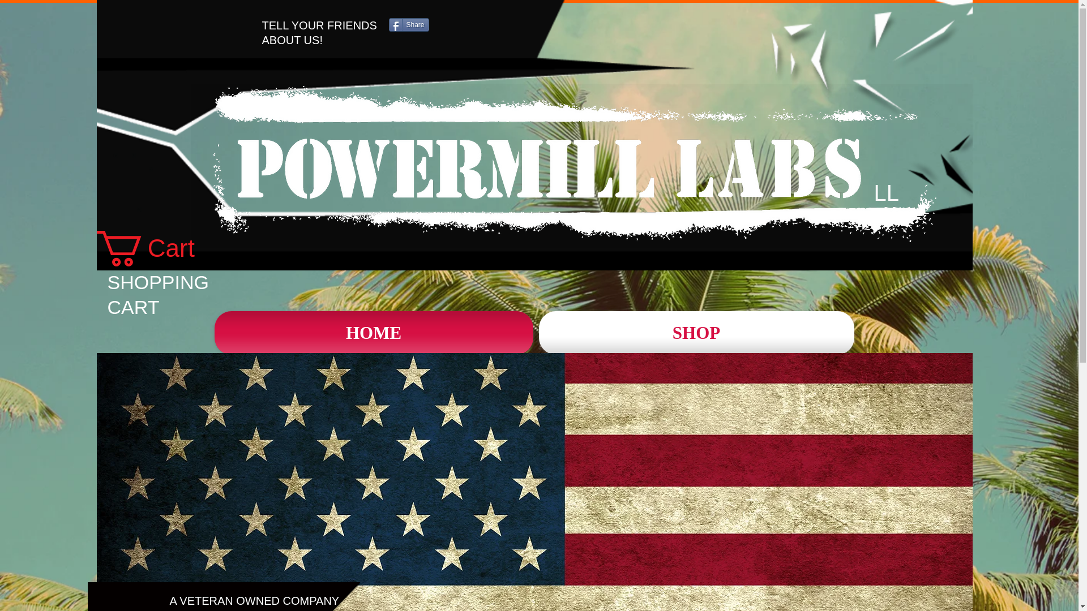 The height and width of the screenshot is (611, 1087). I want to click on Share, so click(408, 25).